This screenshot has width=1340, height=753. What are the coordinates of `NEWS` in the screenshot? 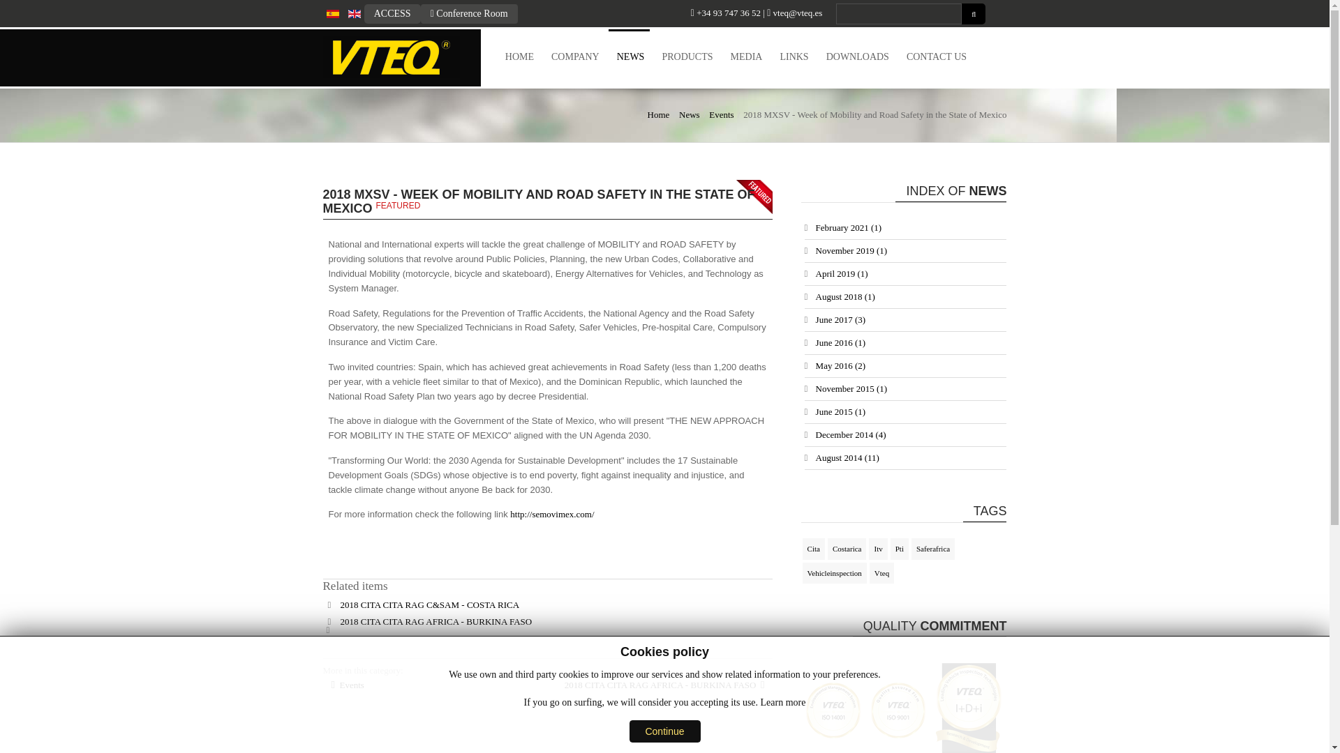 It's located at (630, 56).